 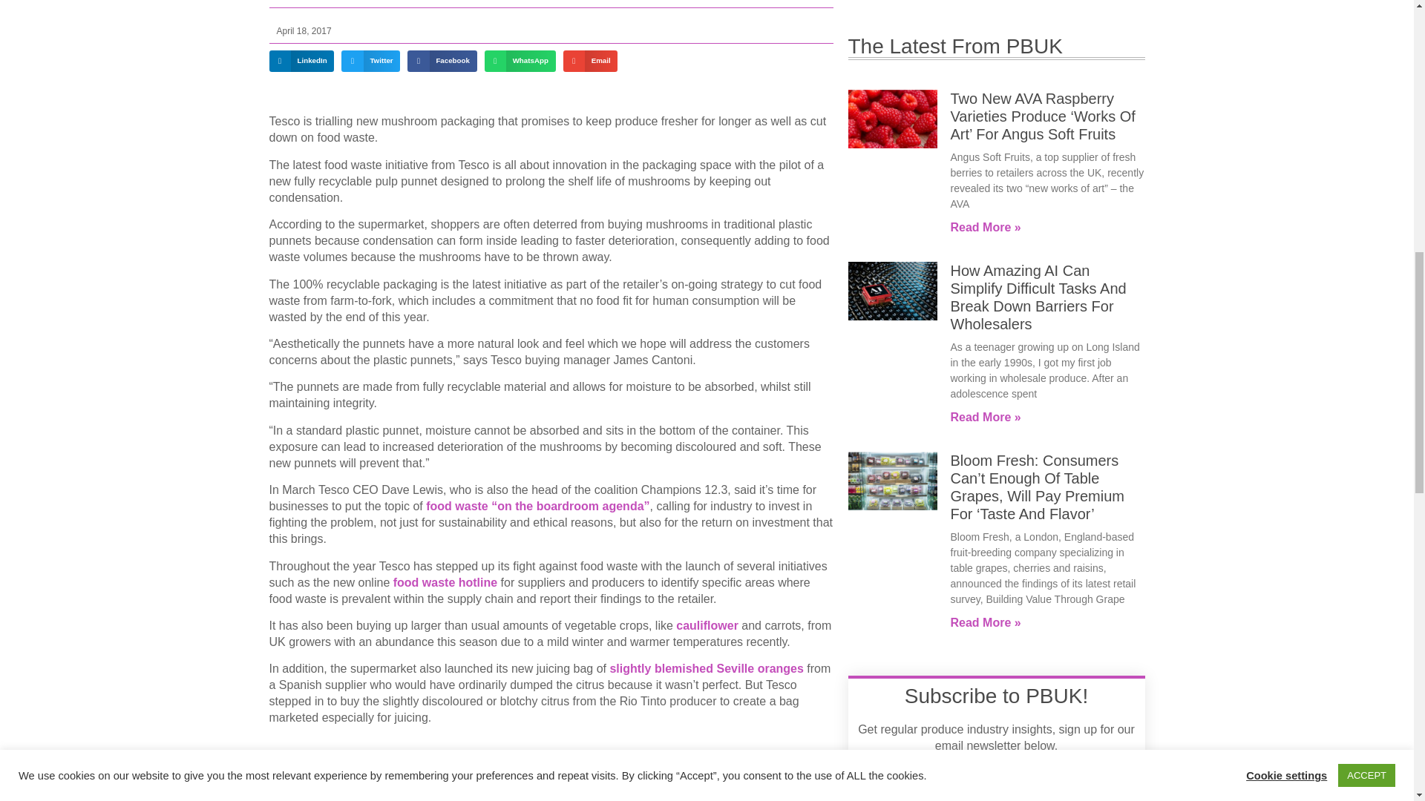 What do you see at coordinates (708, 669) in the screenshot?
I see `slightly blemished Seville oranges` at bounding box center [708, 669].